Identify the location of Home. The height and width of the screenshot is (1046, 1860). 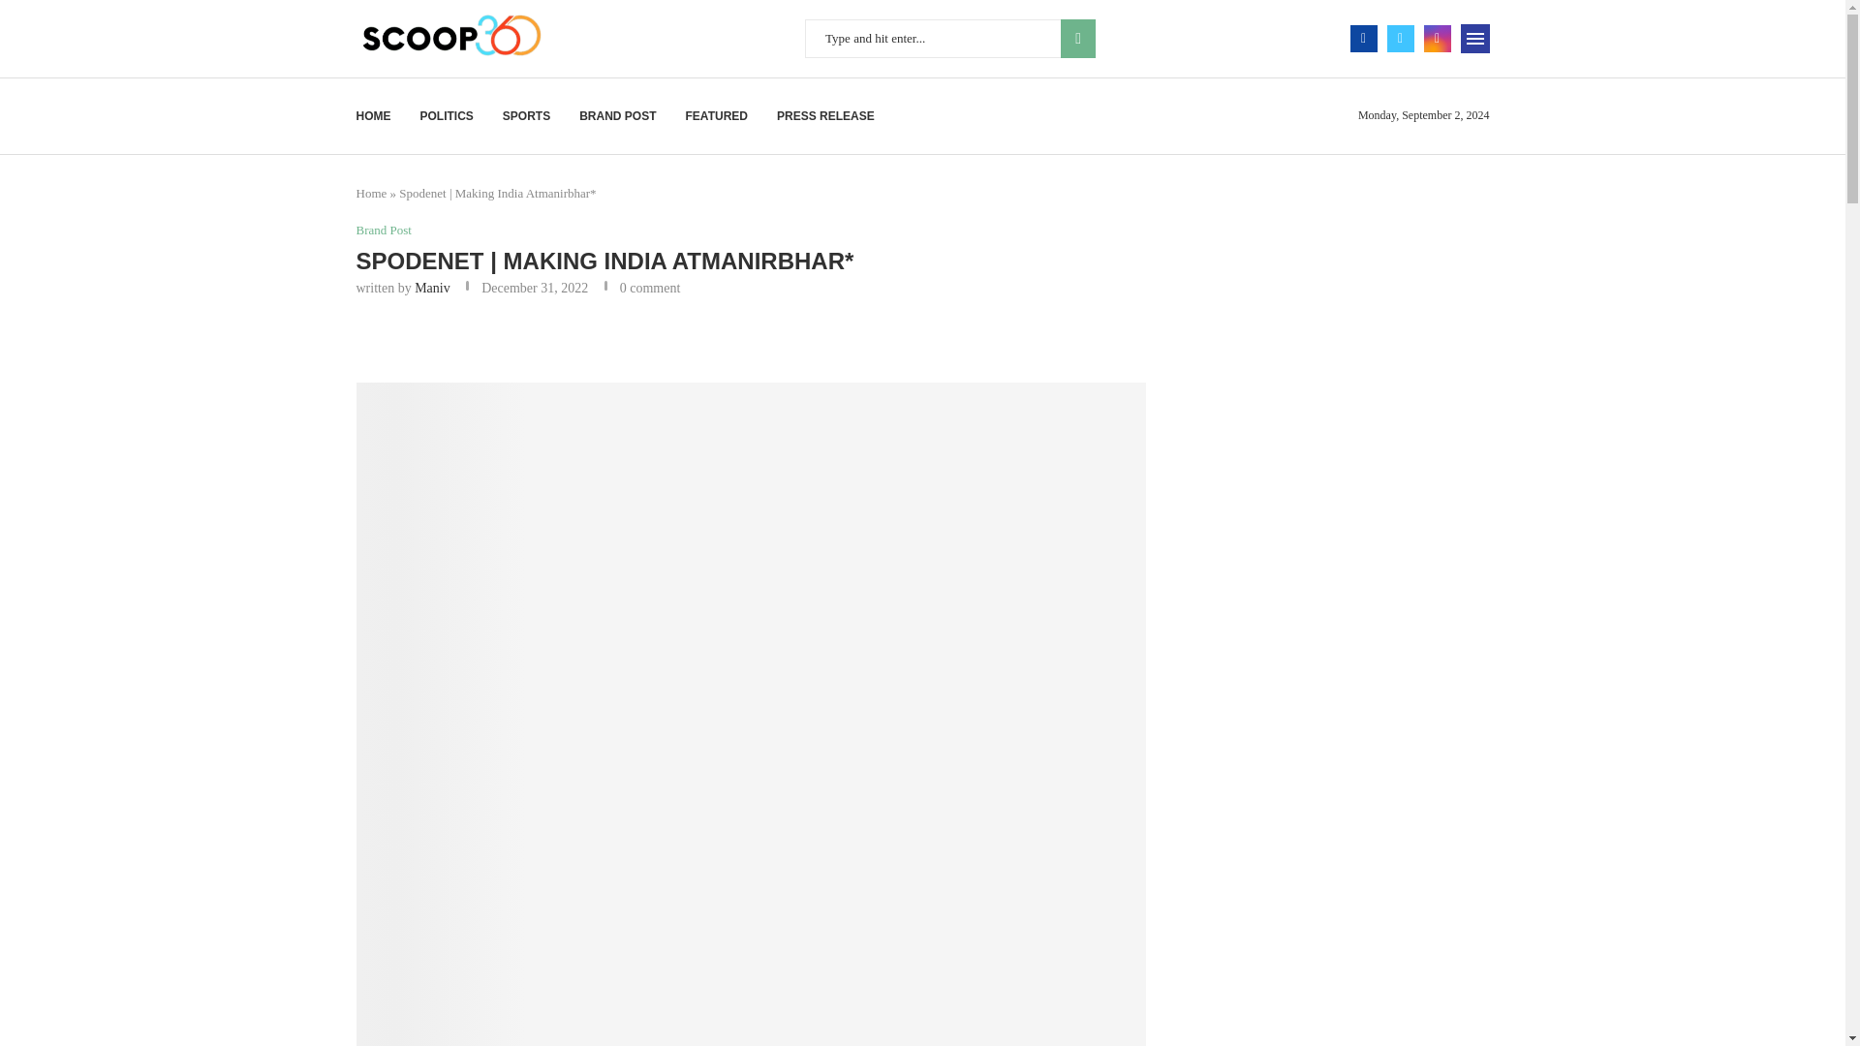
(372, 194).